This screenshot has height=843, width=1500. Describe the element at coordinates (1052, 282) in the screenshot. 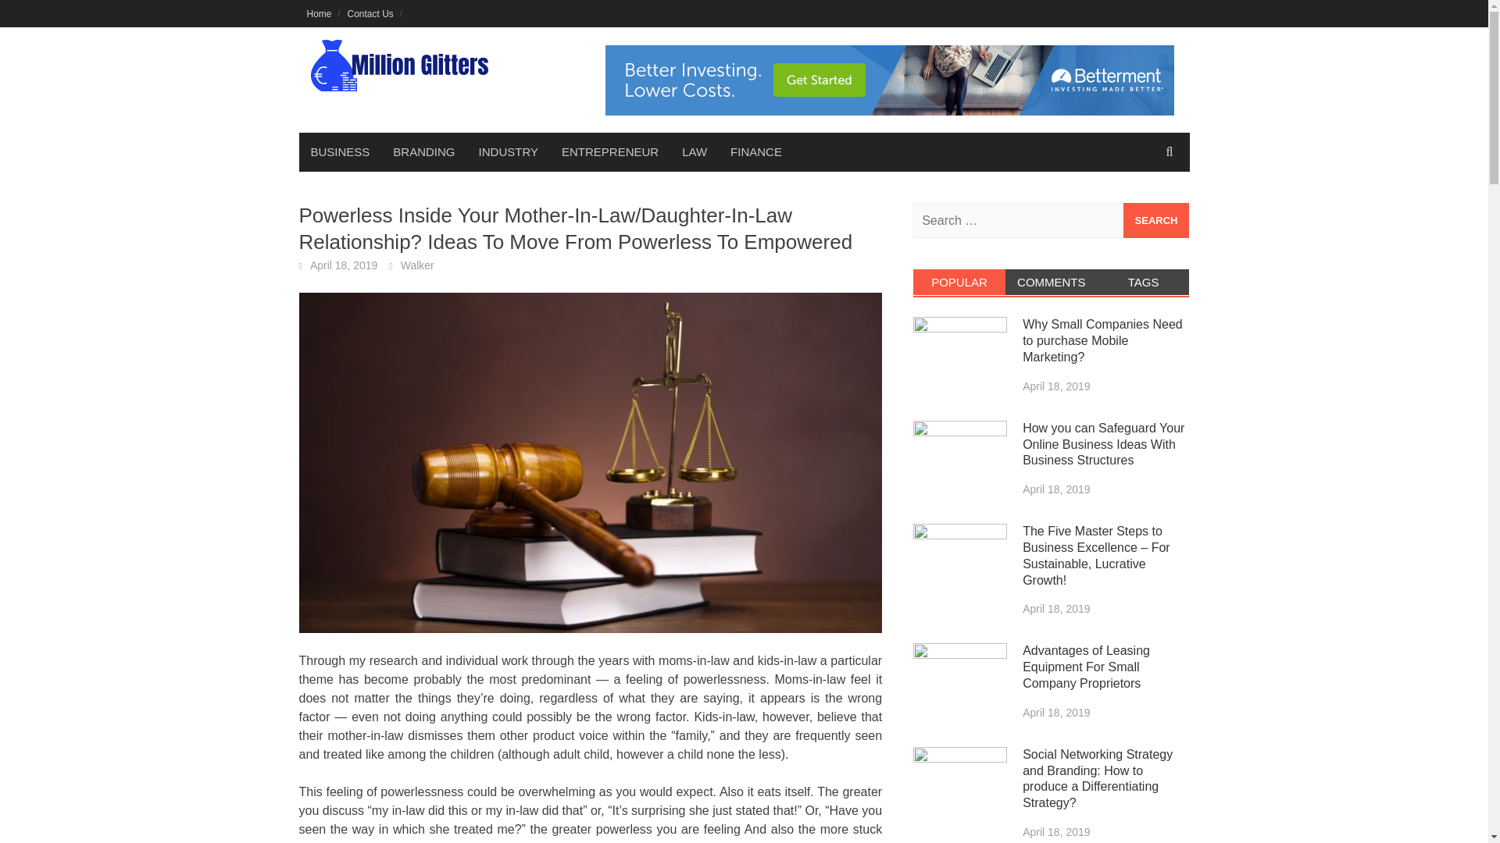

I see `COMMENTS` at that location.